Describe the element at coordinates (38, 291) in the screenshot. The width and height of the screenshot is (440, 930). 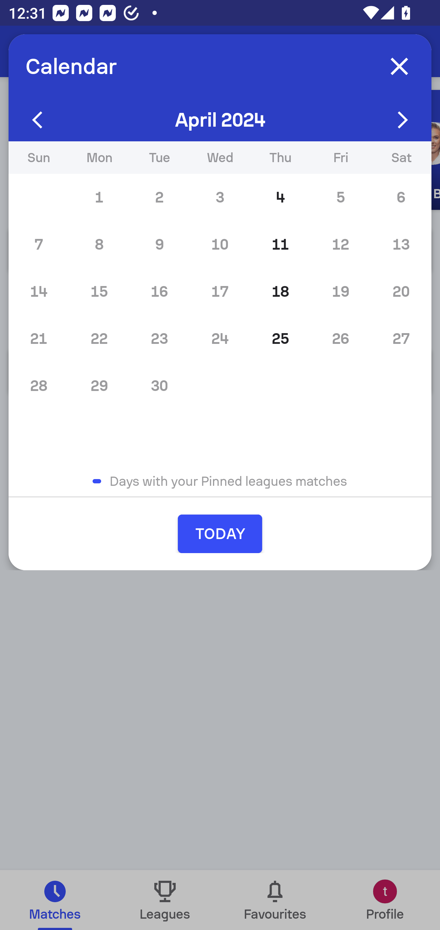
I see `14` at that location.